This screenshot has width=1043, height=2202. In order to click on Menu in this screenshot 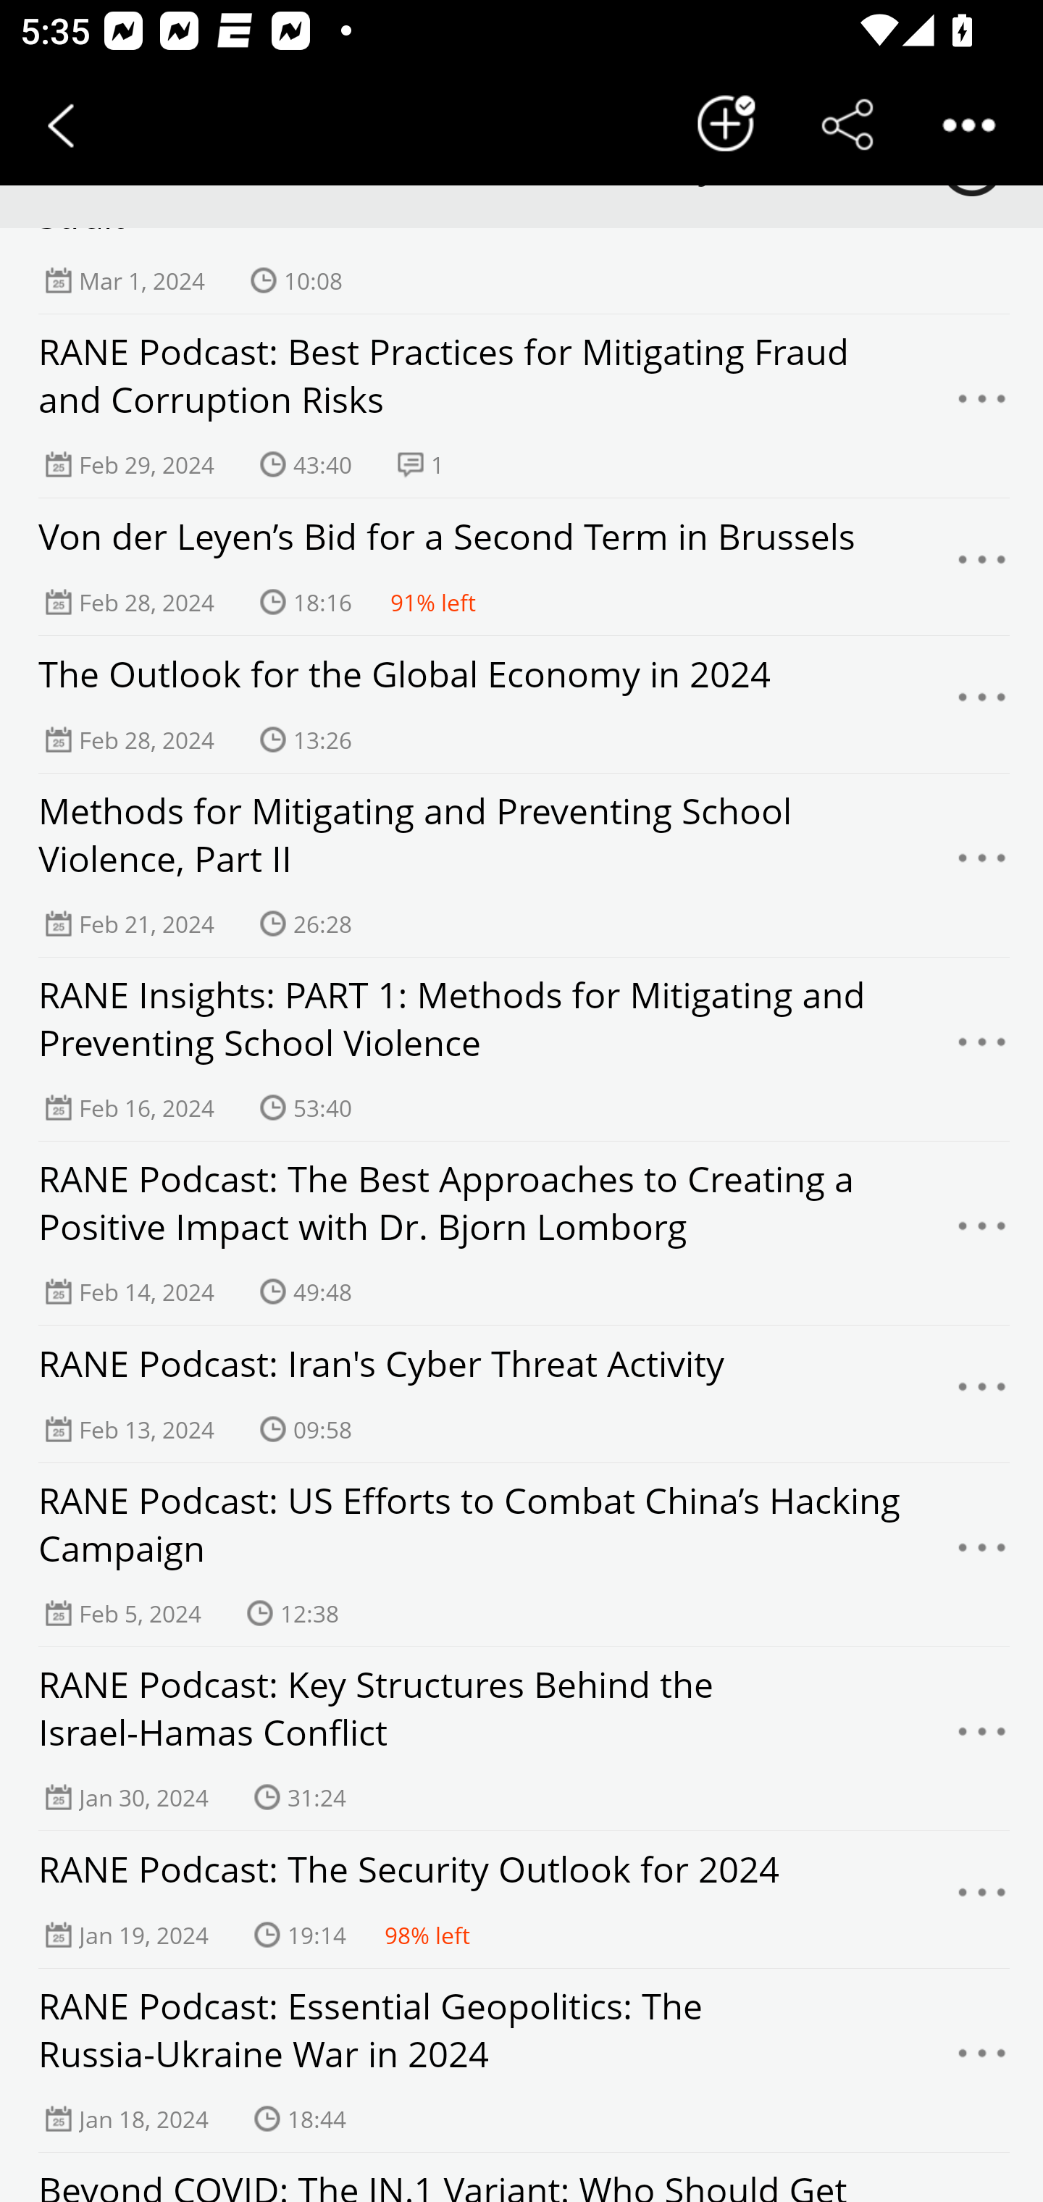, I will do `click(982, 1738)`.